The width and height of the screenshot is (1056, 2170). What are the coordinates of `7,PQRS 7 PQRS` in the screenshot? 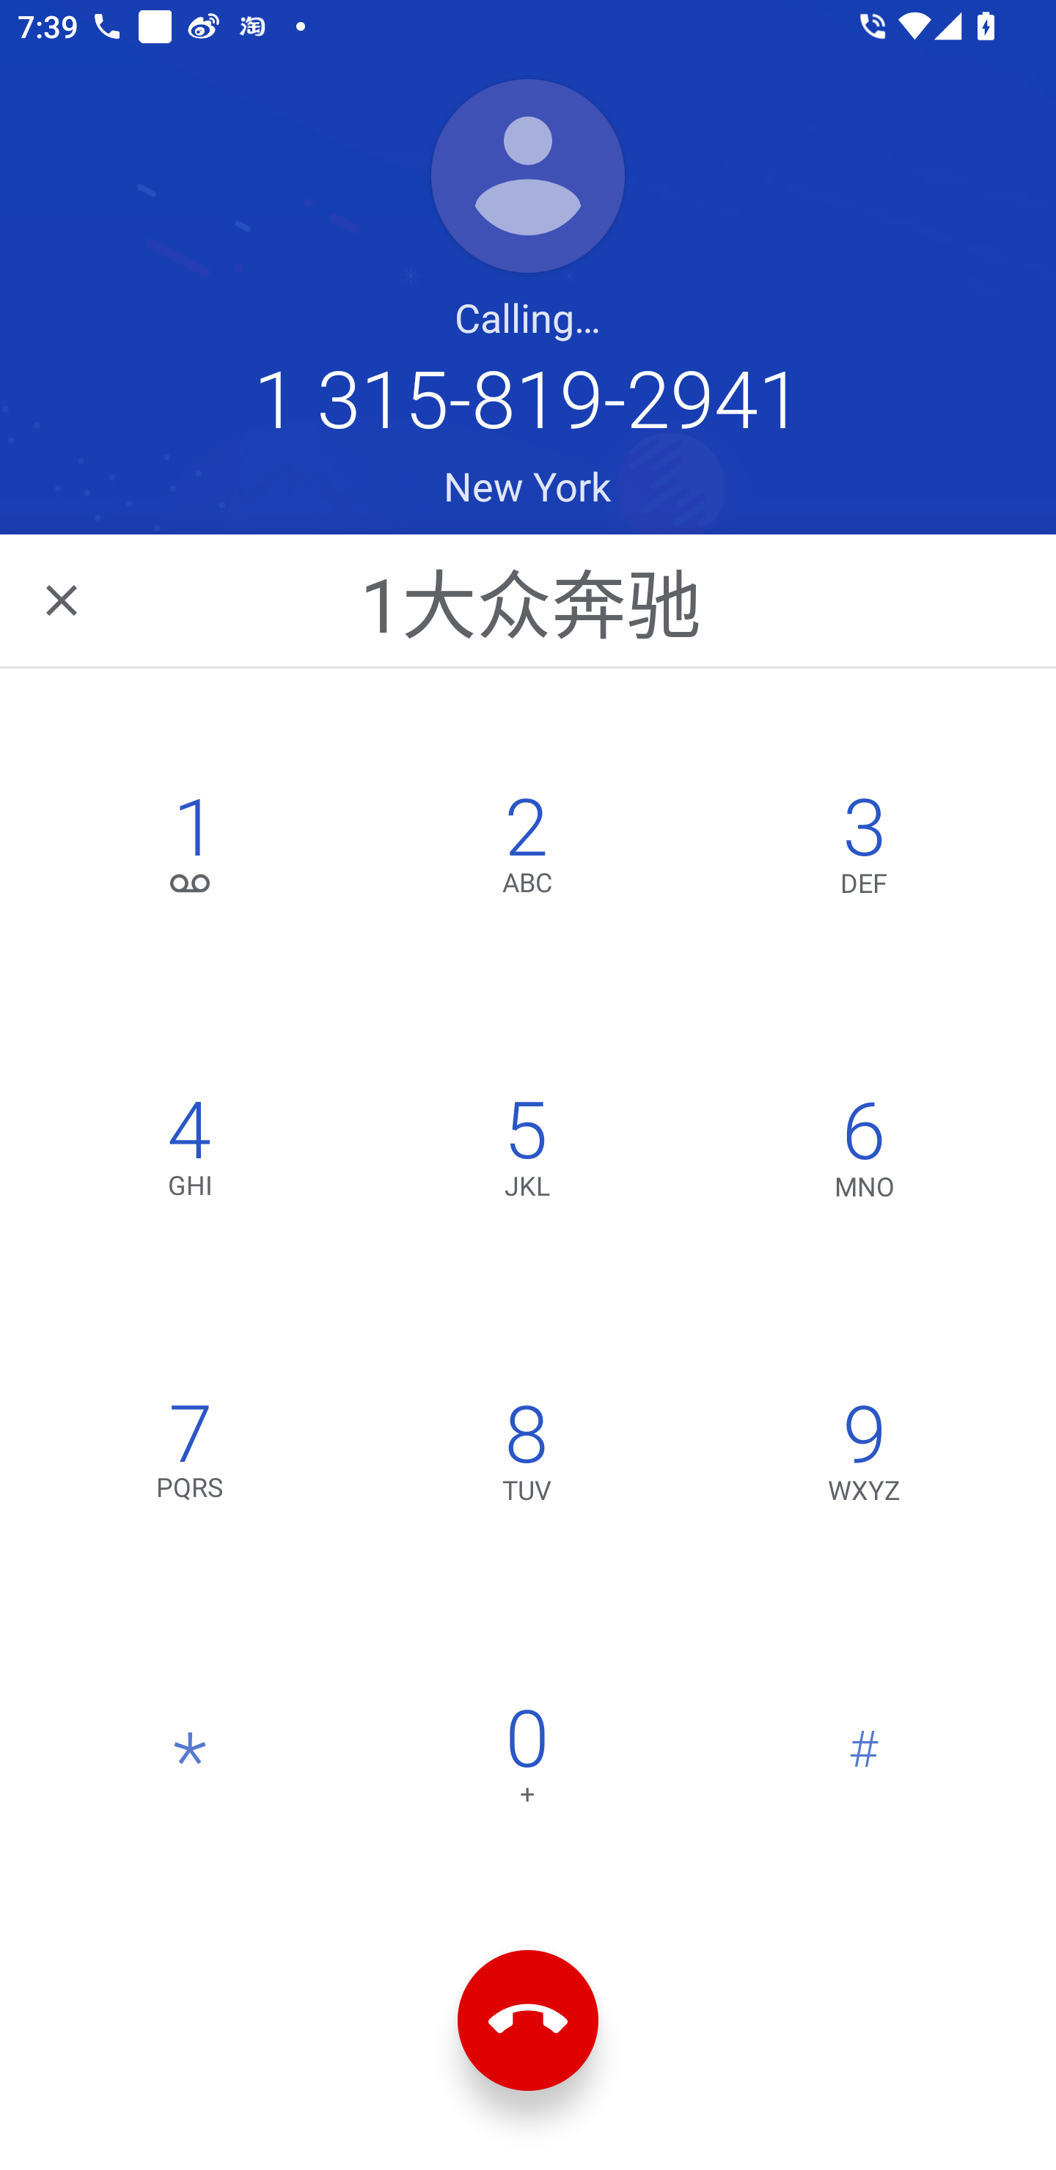 It's located at (191, 1457).